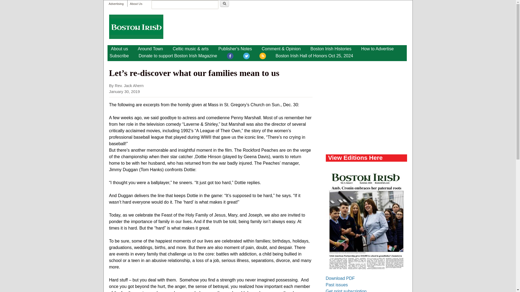 This screenshot has width=520, height=292. Describe the element at coordinates (331, 49) in the screenshot. I see `Boston Irish Histories` at that location.